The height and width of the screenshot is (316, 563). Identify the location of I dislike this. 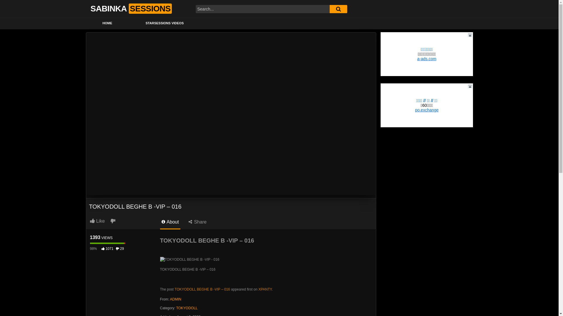
(113, 221).